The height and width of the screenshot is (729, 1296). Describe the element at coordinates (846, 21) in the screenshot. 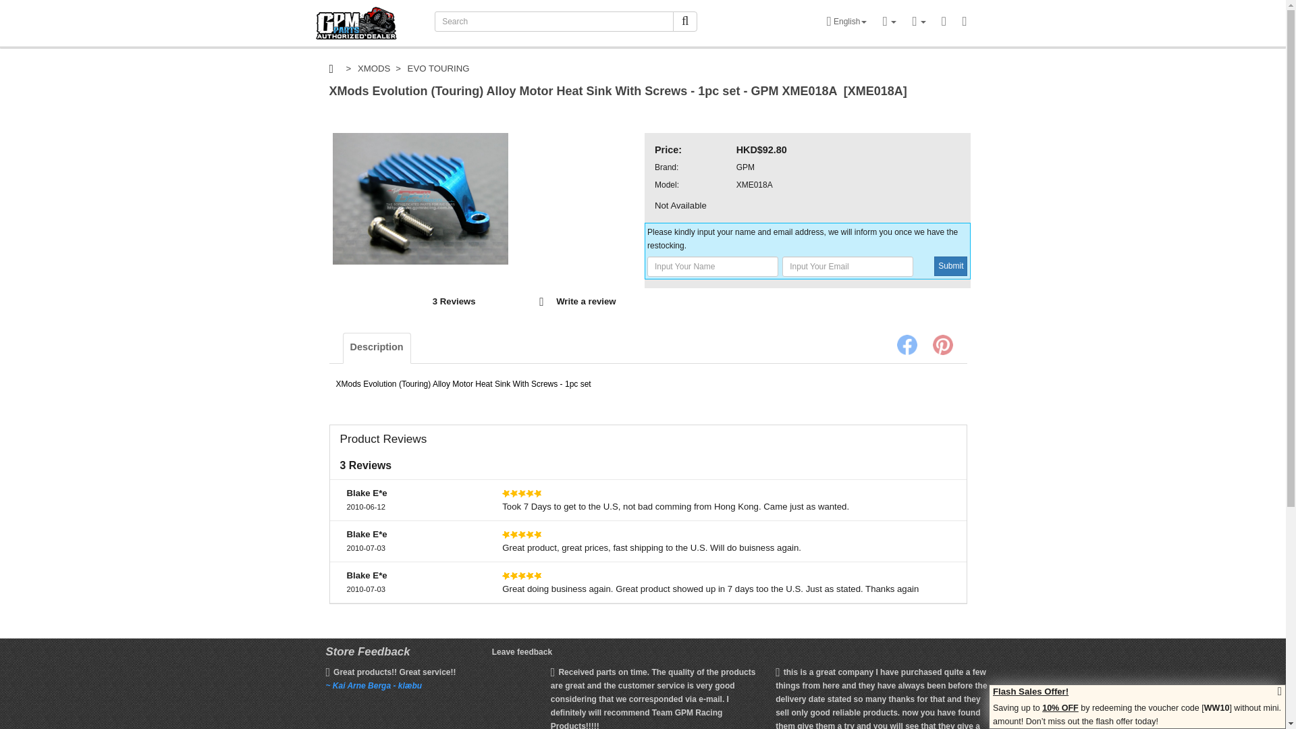

I see `Language` at that location.